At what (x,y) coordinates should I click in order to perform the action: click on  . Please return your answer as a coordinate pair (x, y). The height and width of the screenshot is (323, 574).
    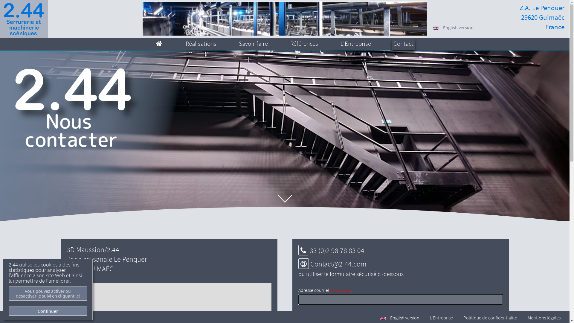
    Looking at the image, I should click on (160, 44).